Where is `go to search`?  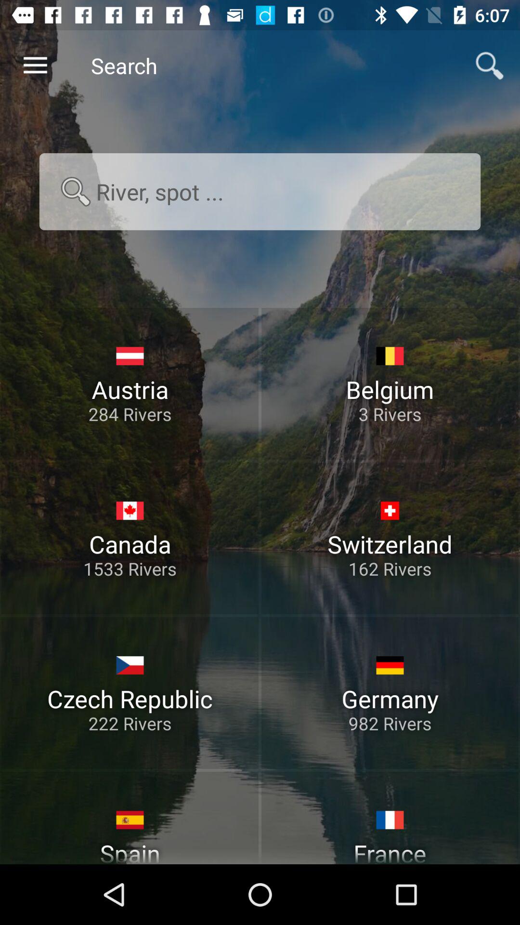 go to search is located at coordinates (260, 192).